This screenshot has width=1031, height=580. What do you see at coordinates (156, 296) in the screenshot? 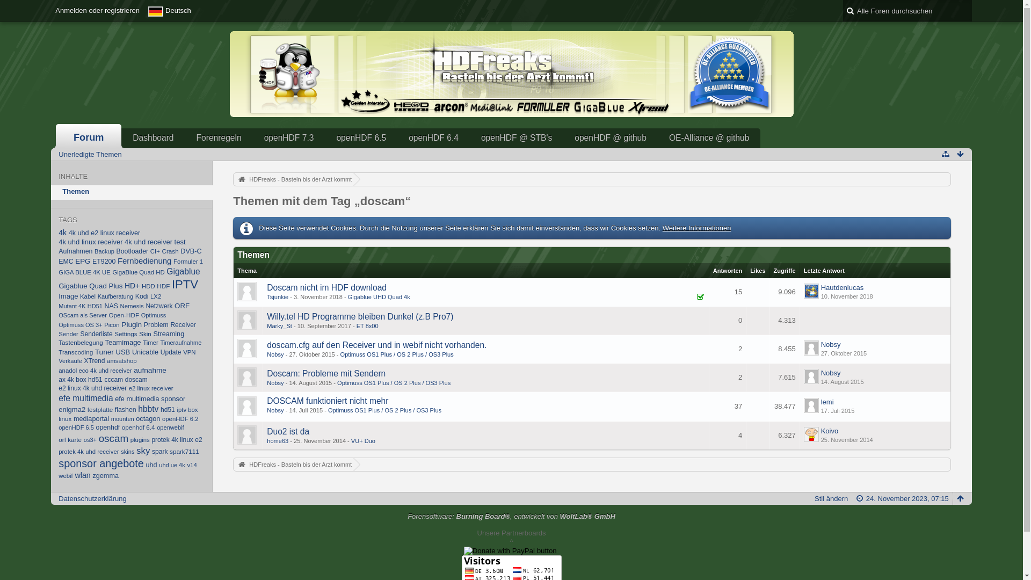
I see `LX2` at bounding box center [156, 296].